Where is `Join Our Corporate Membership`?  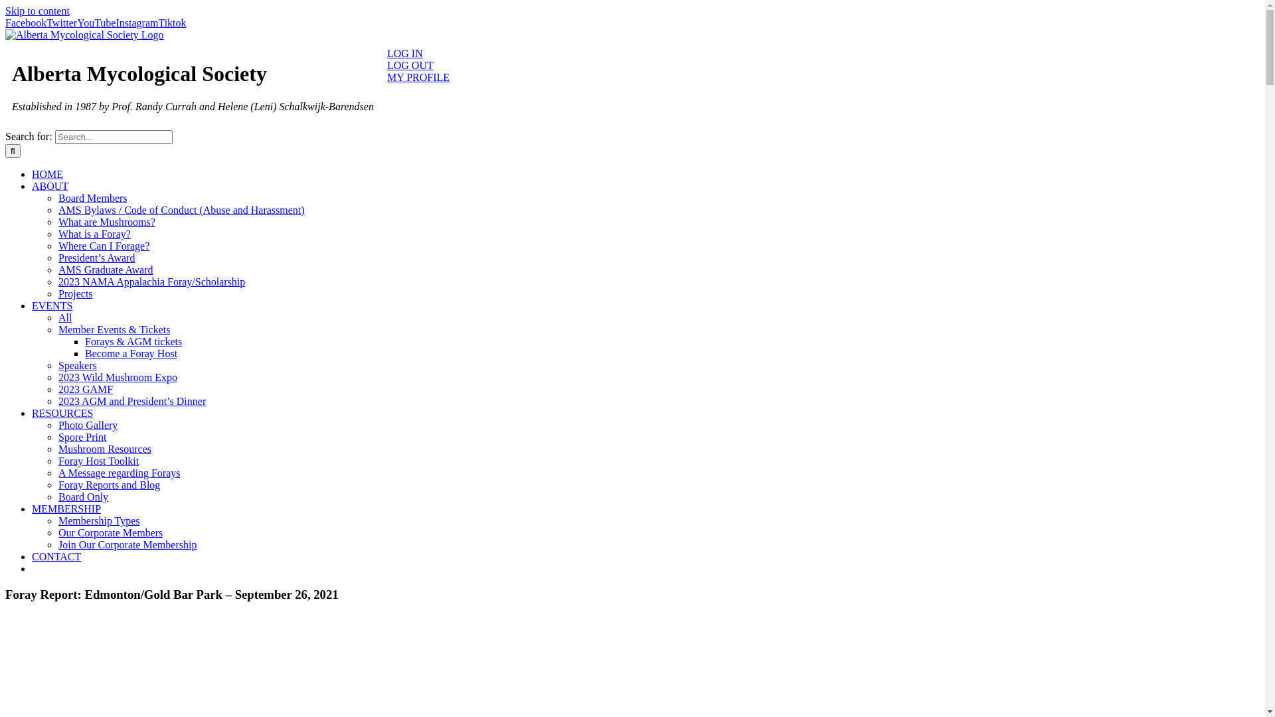
Join Our Corporate Membership is located at coordinates (127, 544).